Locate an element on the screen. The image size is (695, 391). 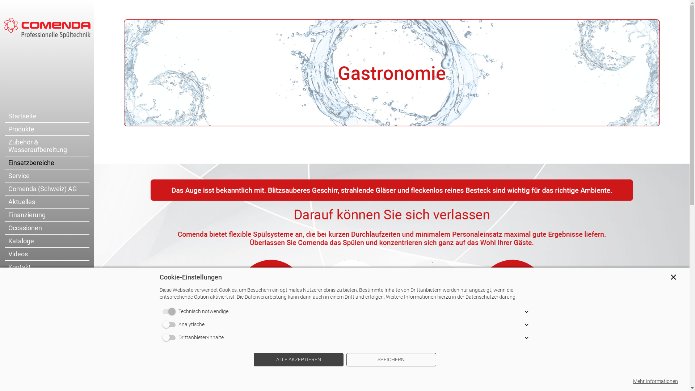
ALLE AKZEPTIEREN is located at coordinates (298, 360).